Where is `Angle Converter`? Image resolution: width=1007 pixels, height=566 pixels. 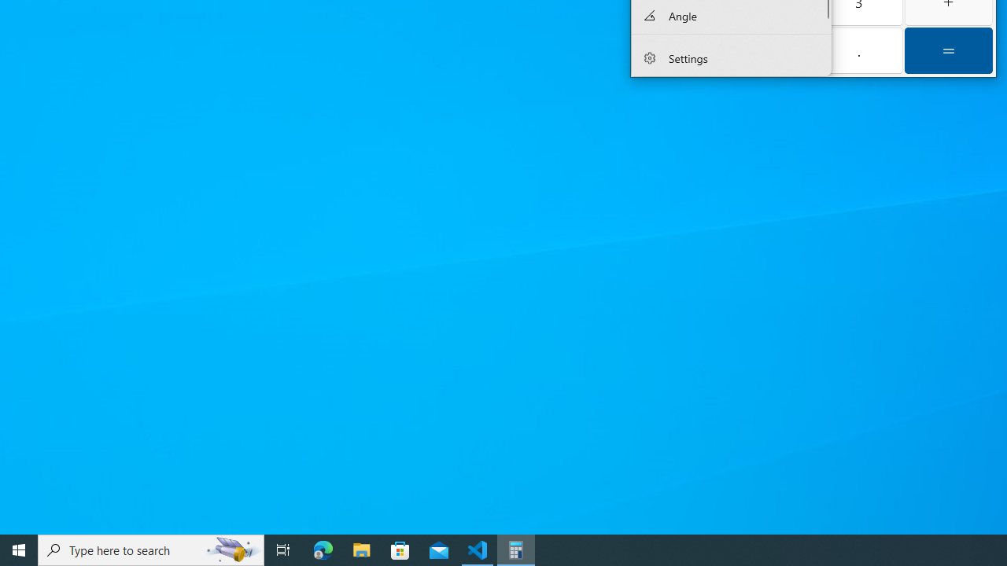 Angle Converter is located at coordinates (732, 16).